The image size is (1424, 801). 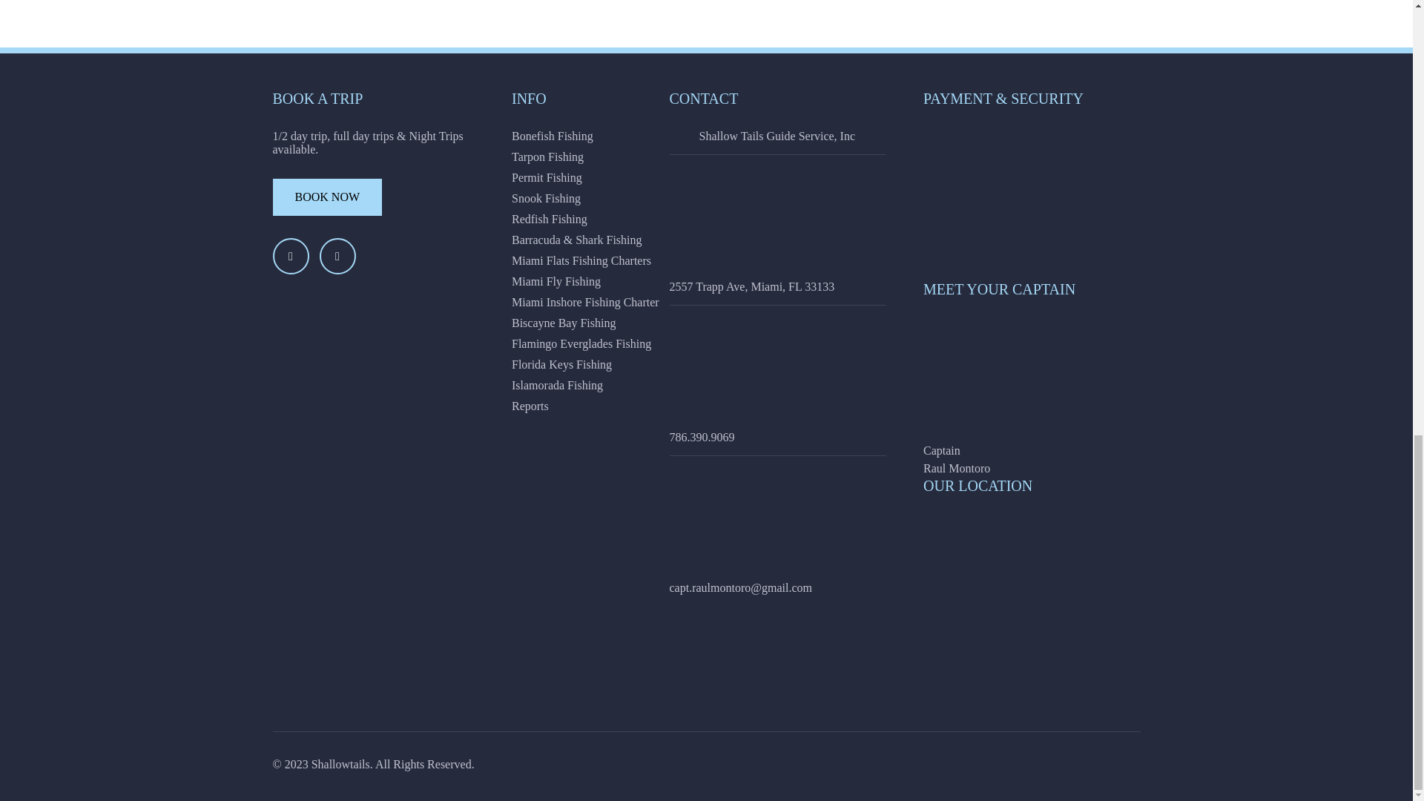 I want to click on Snook Fishing, so click(x=620, y=199).